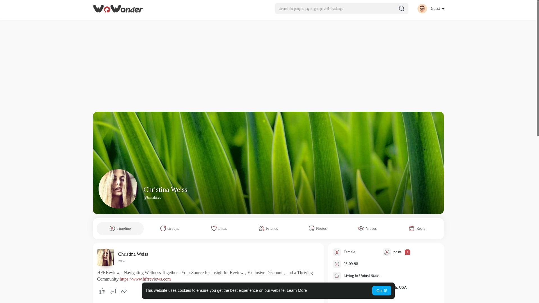 This screenshot has height=303, width=539. I want to click on Share, so click(124, 291).